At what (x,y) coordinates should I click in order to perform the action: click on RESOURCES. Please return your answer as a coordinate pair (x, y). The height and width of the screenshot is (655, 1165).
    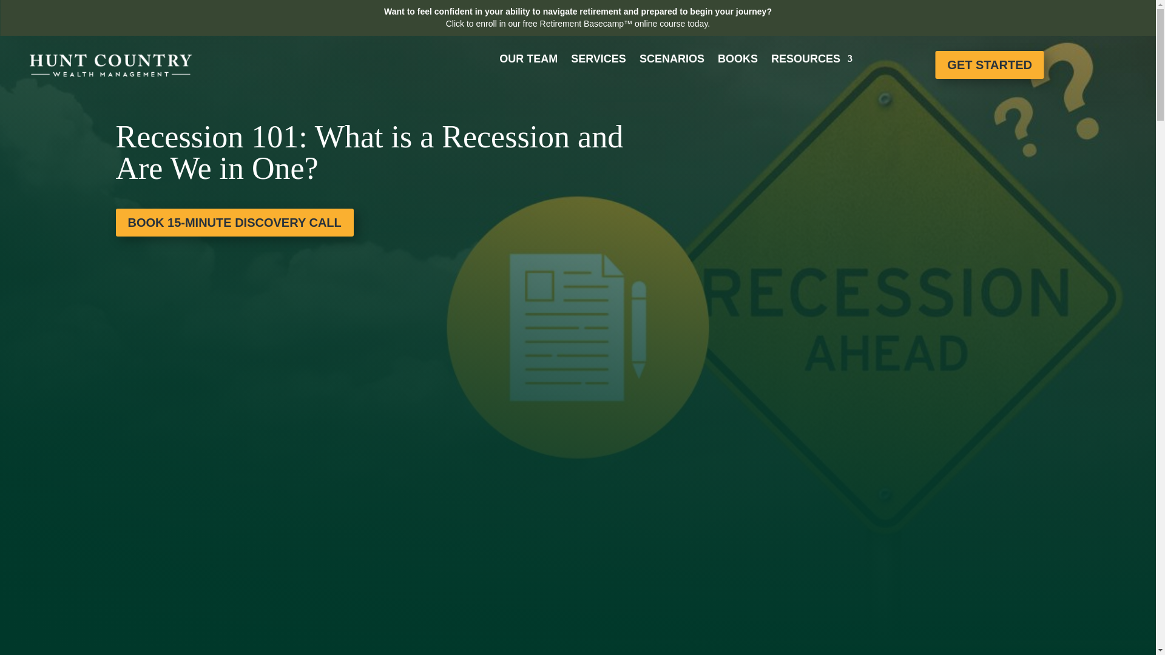
    Looking at the image, I should click on (812, 59).